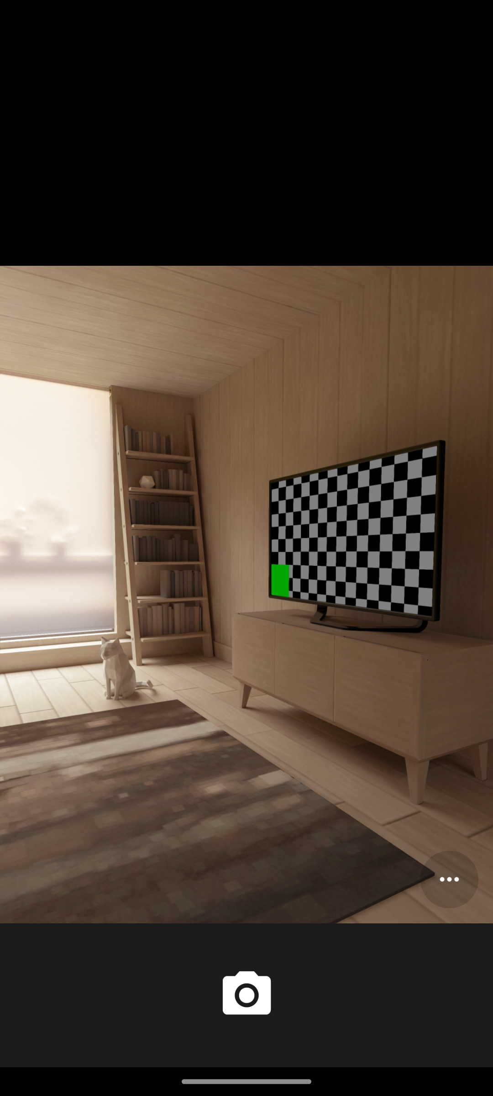  Describe the element at coordinates (449, 880) in the screenshot. I see `Options` at that location.